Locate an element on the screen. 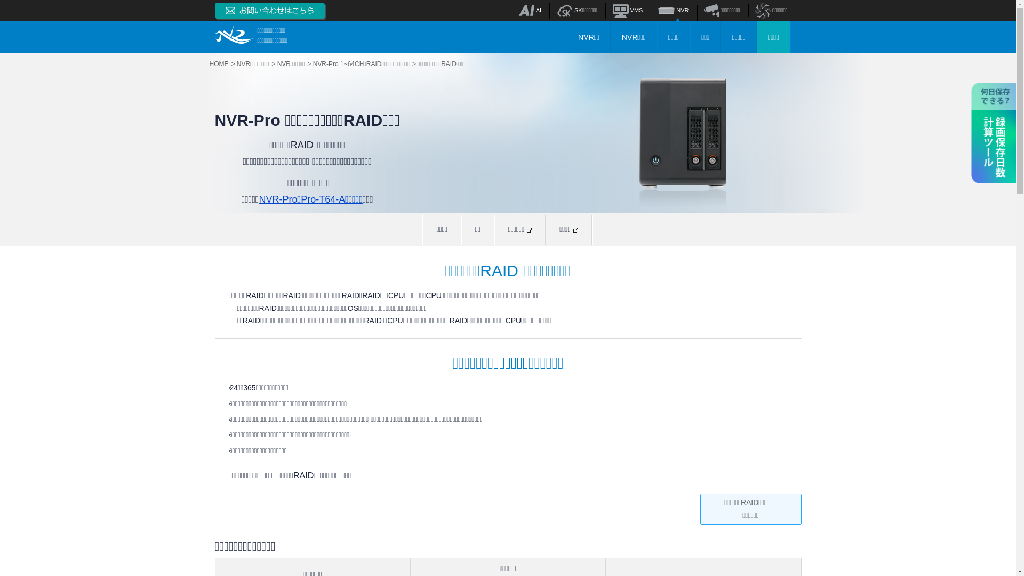 The image size is (1024, 576). AI is located at coordinates (530, 10).